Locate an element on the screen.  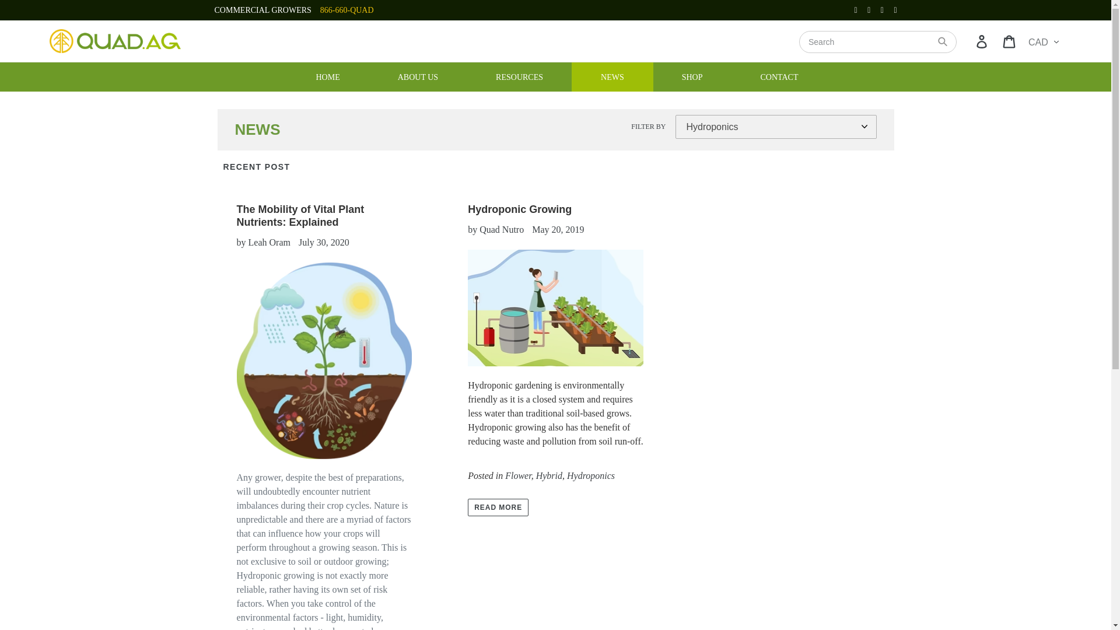
NEWS is located at coordinates (612, 76).